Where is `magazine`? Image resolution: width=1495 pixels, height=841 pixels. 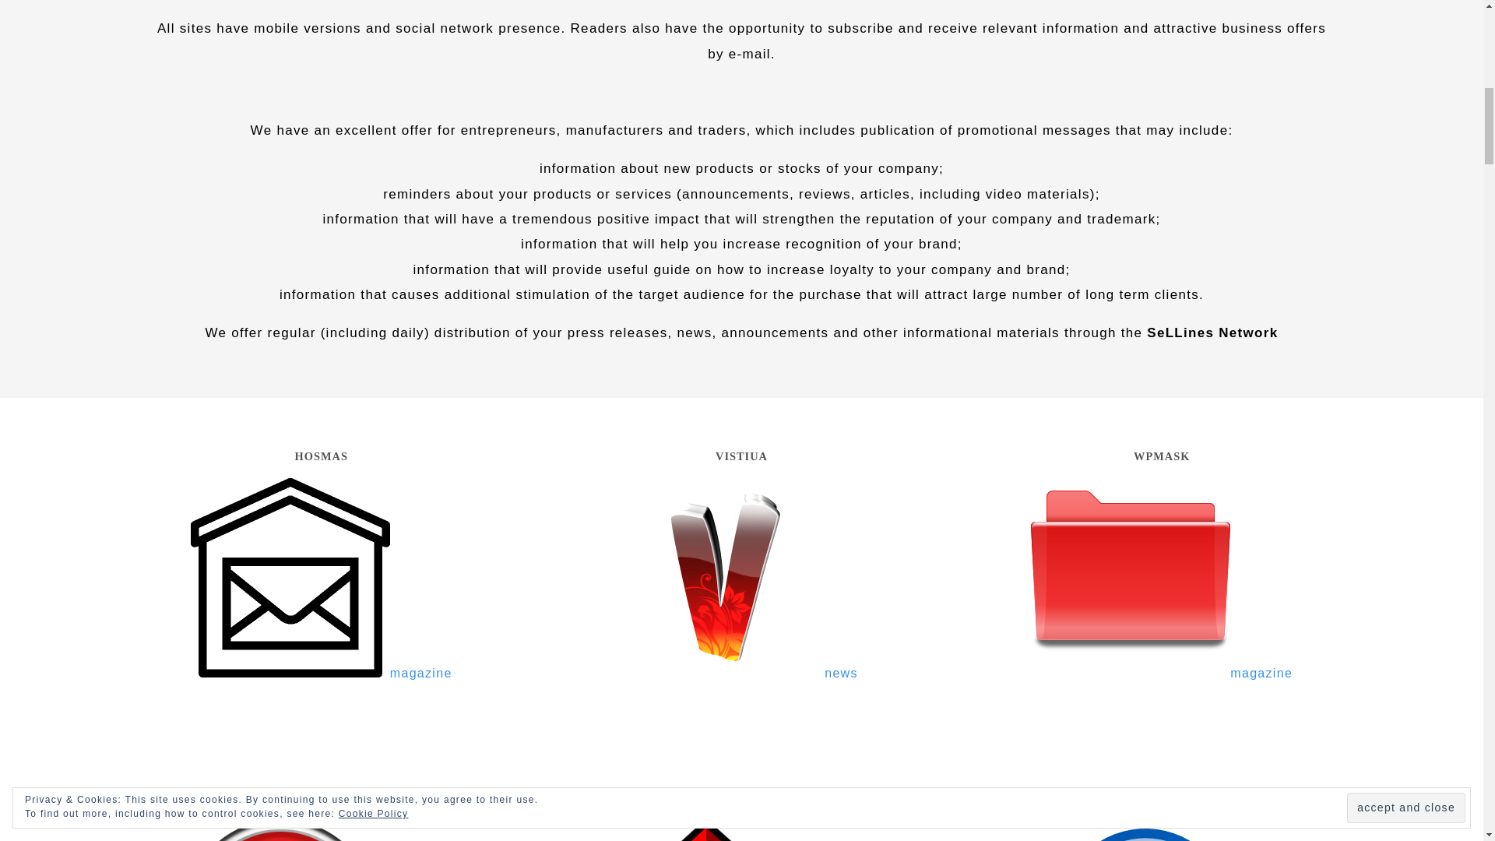 magazine is located at coordinates (322, 673).